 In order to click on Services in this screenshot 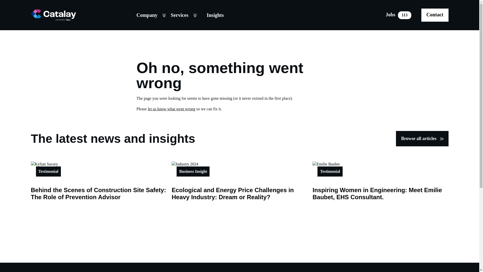, I will do `click(181, 15)`.